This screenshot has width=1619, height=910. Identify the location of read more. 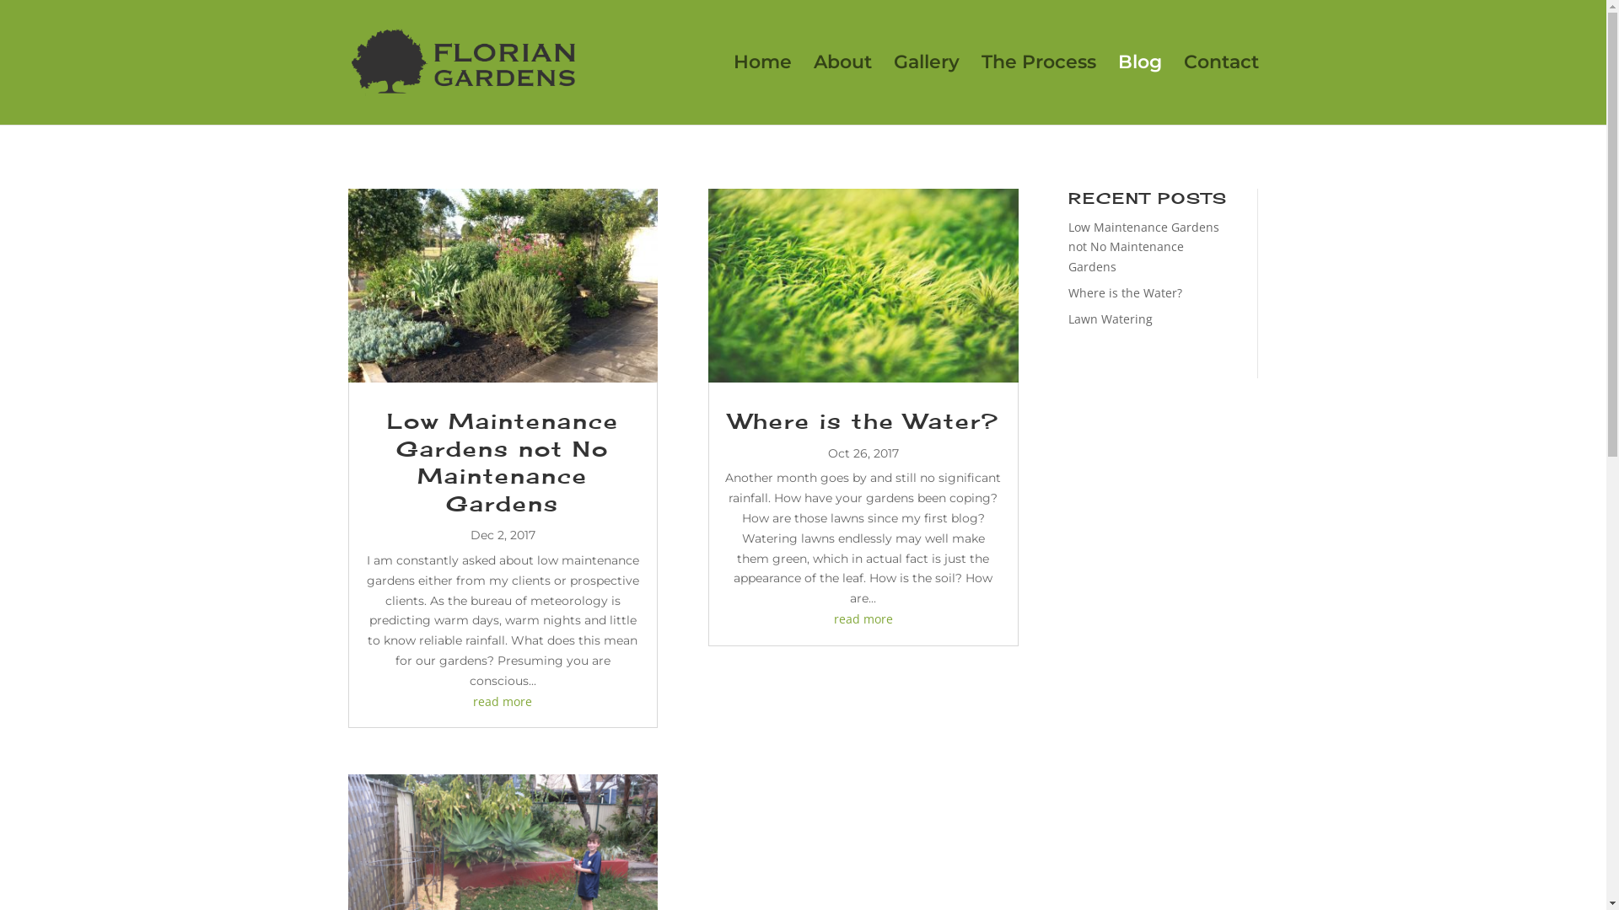
(863, 618).